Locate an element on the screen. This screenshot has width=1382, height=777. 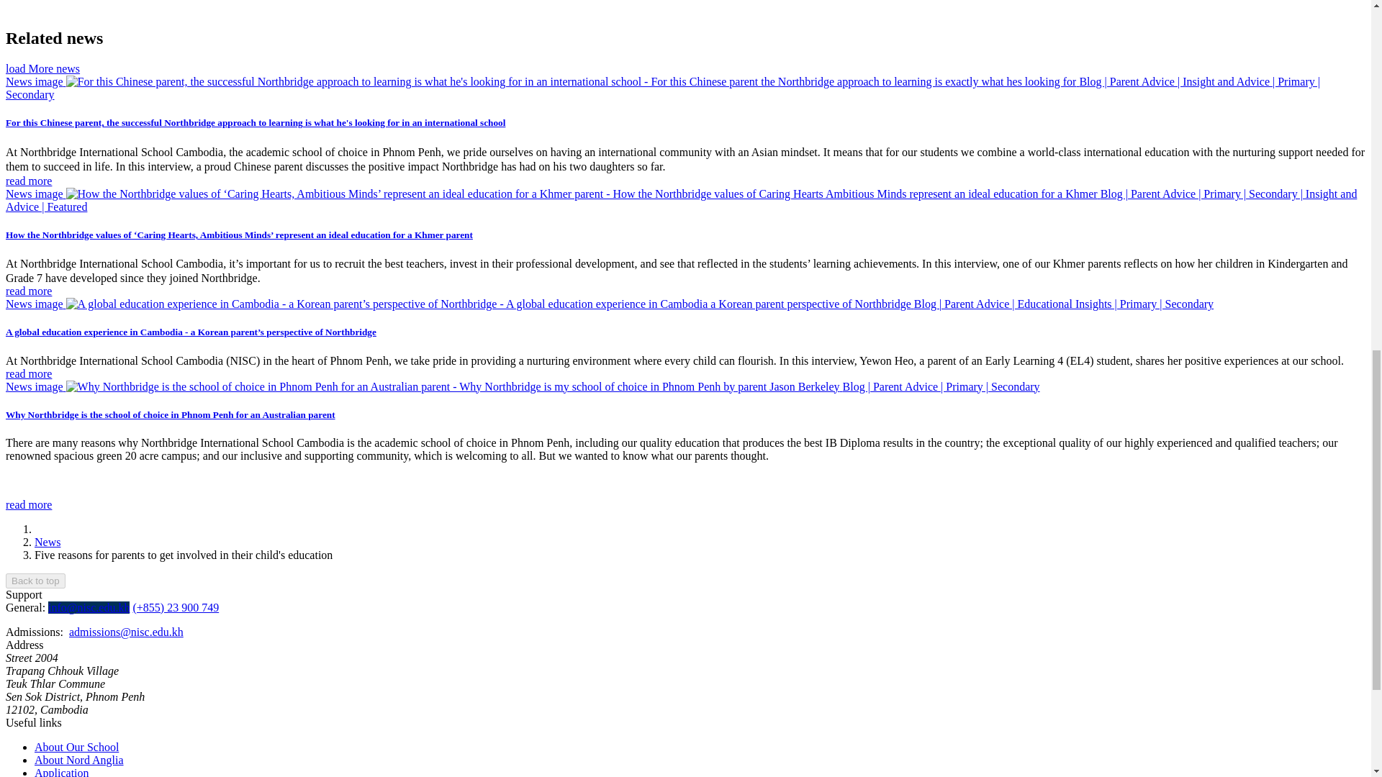
read more is located at coordinates (29, 181).